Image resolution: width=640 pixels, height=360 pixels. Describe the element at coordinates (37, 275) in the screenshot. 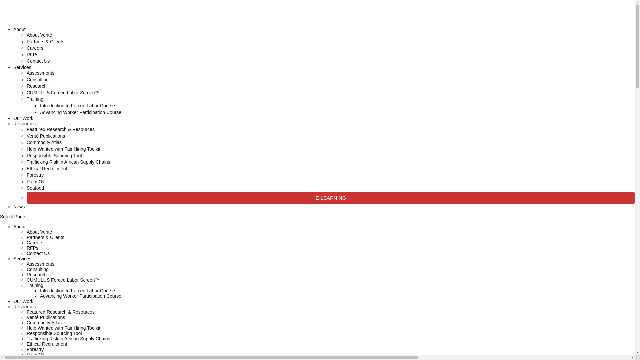

I see `Research` at that location.